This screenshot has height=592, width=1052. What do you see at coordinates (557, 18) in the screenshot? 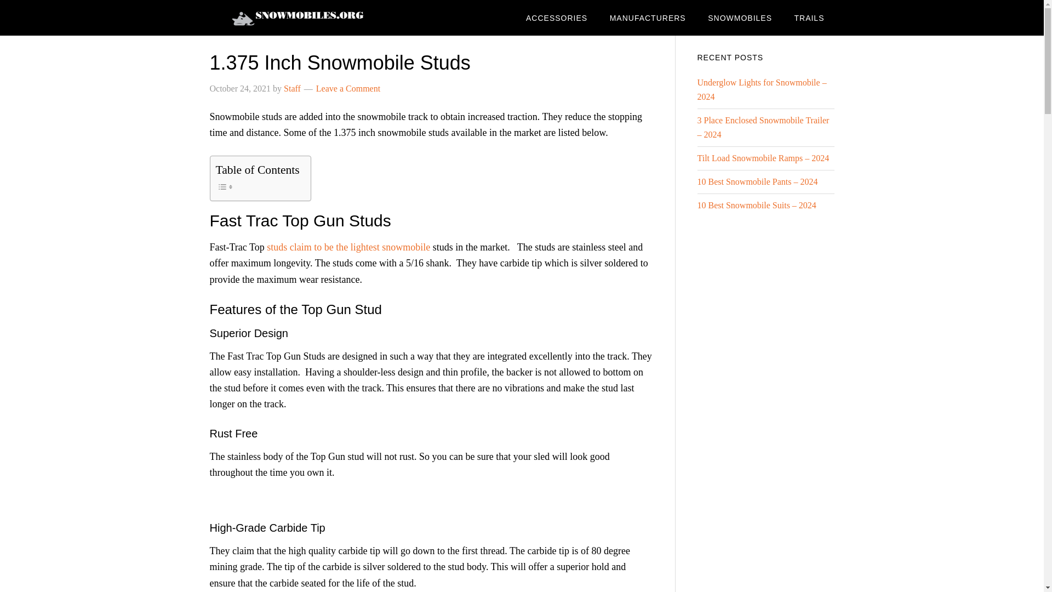
I see `ACCESSORIES` at bounding box center [557, 18].